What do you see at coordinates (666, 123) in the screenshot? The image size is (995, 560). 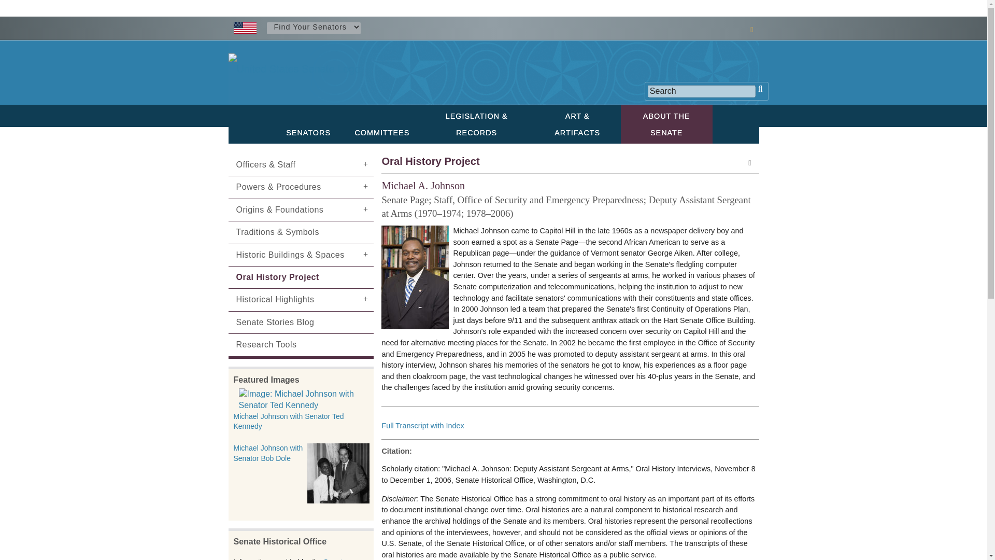 I see `ABOUT THE SENATE` at bounding box center [666, 123].